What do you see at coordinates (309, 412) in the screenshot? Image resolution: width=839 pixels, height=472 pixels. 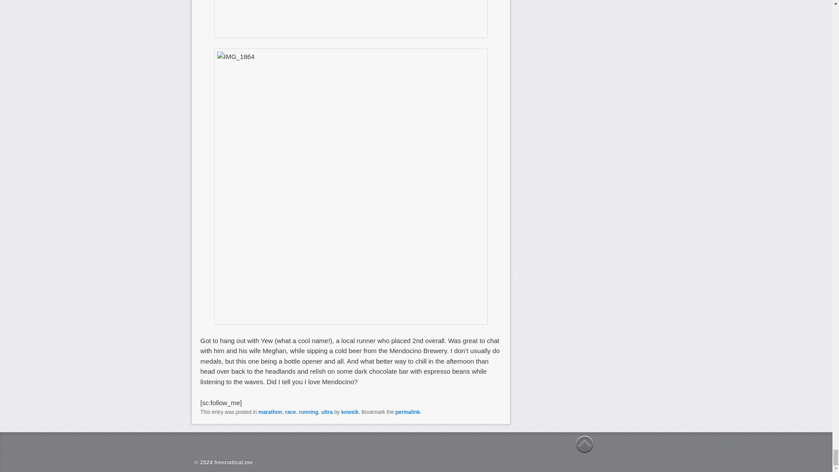 I see `running` at bounding box center [309, 412].